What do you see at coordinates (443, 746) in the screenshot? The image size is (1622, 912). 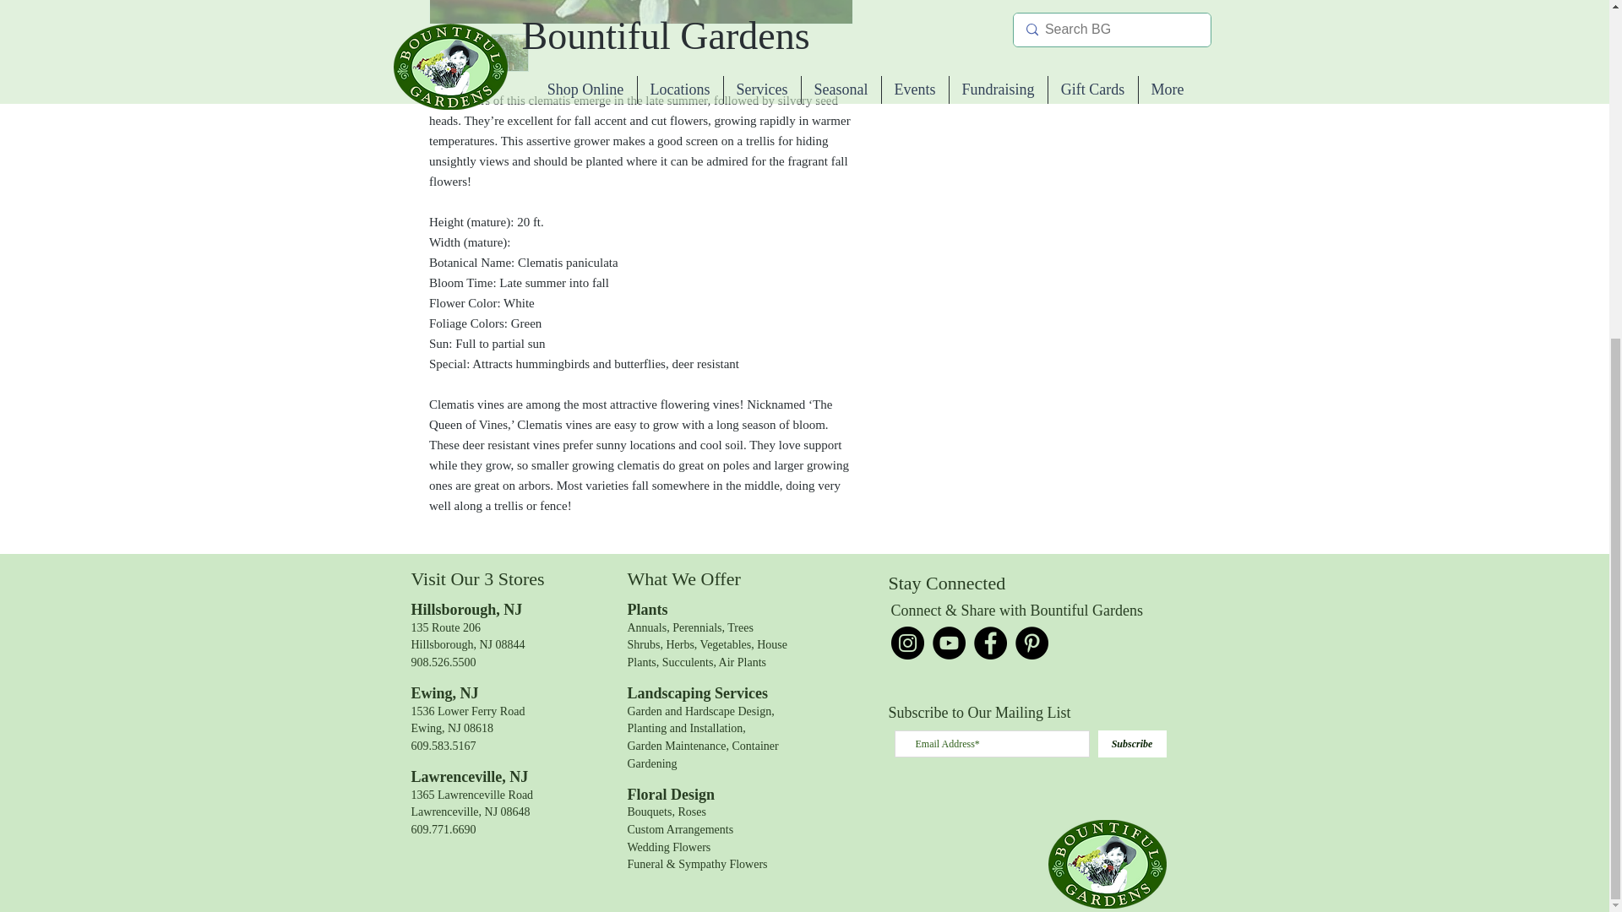 I see `609.583.5167` at bounding box center [443, 746].